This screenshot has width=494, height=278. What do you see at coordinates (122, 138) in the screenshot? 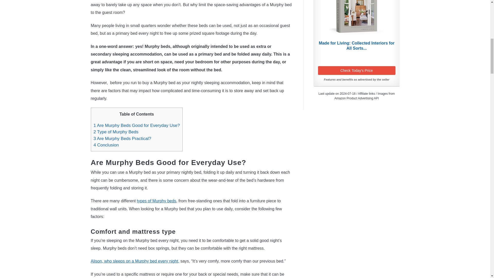
I see `3 Are Murphy Beds Practical?` at bounding box center [122, 138].